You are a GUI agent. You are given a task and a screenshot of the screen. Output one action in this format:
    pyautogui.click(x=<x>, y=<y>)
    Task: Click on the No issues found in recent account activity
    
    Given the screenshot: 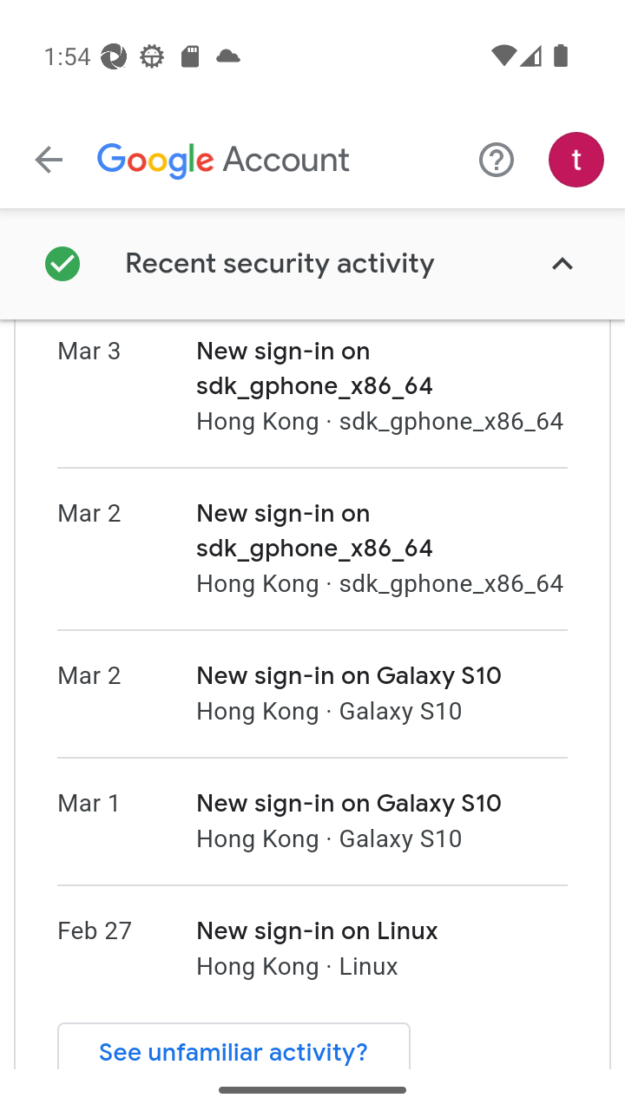 What is the action you would take?
    pyautogui.click(x=312, y=264)
    